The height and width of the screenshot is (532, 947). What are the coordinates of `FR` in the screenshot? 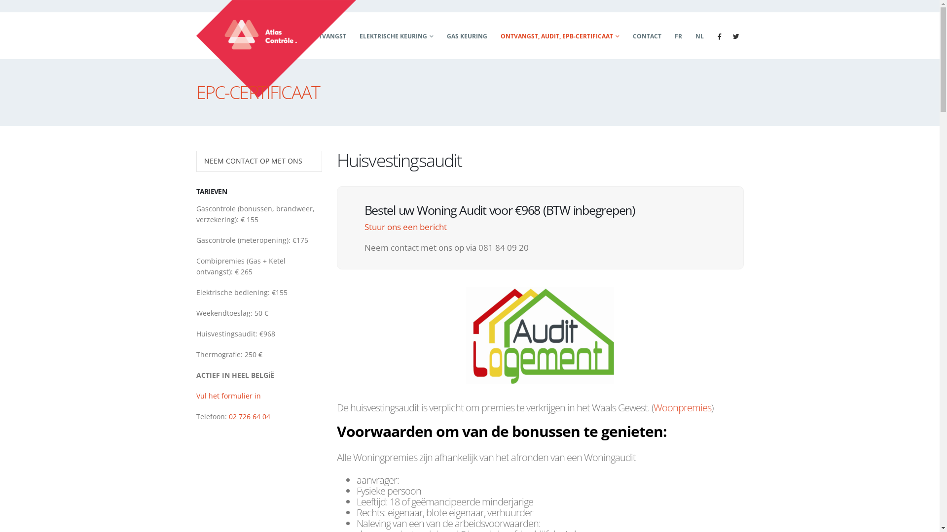 It's located at (678, 35).